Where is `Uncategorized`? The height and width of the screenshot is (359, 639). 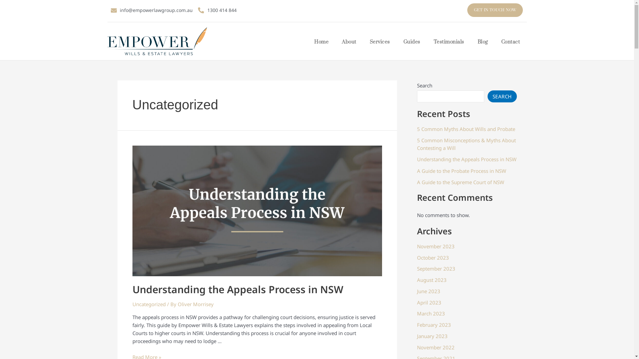
Uncategorized is located at coordinates (149, 304).